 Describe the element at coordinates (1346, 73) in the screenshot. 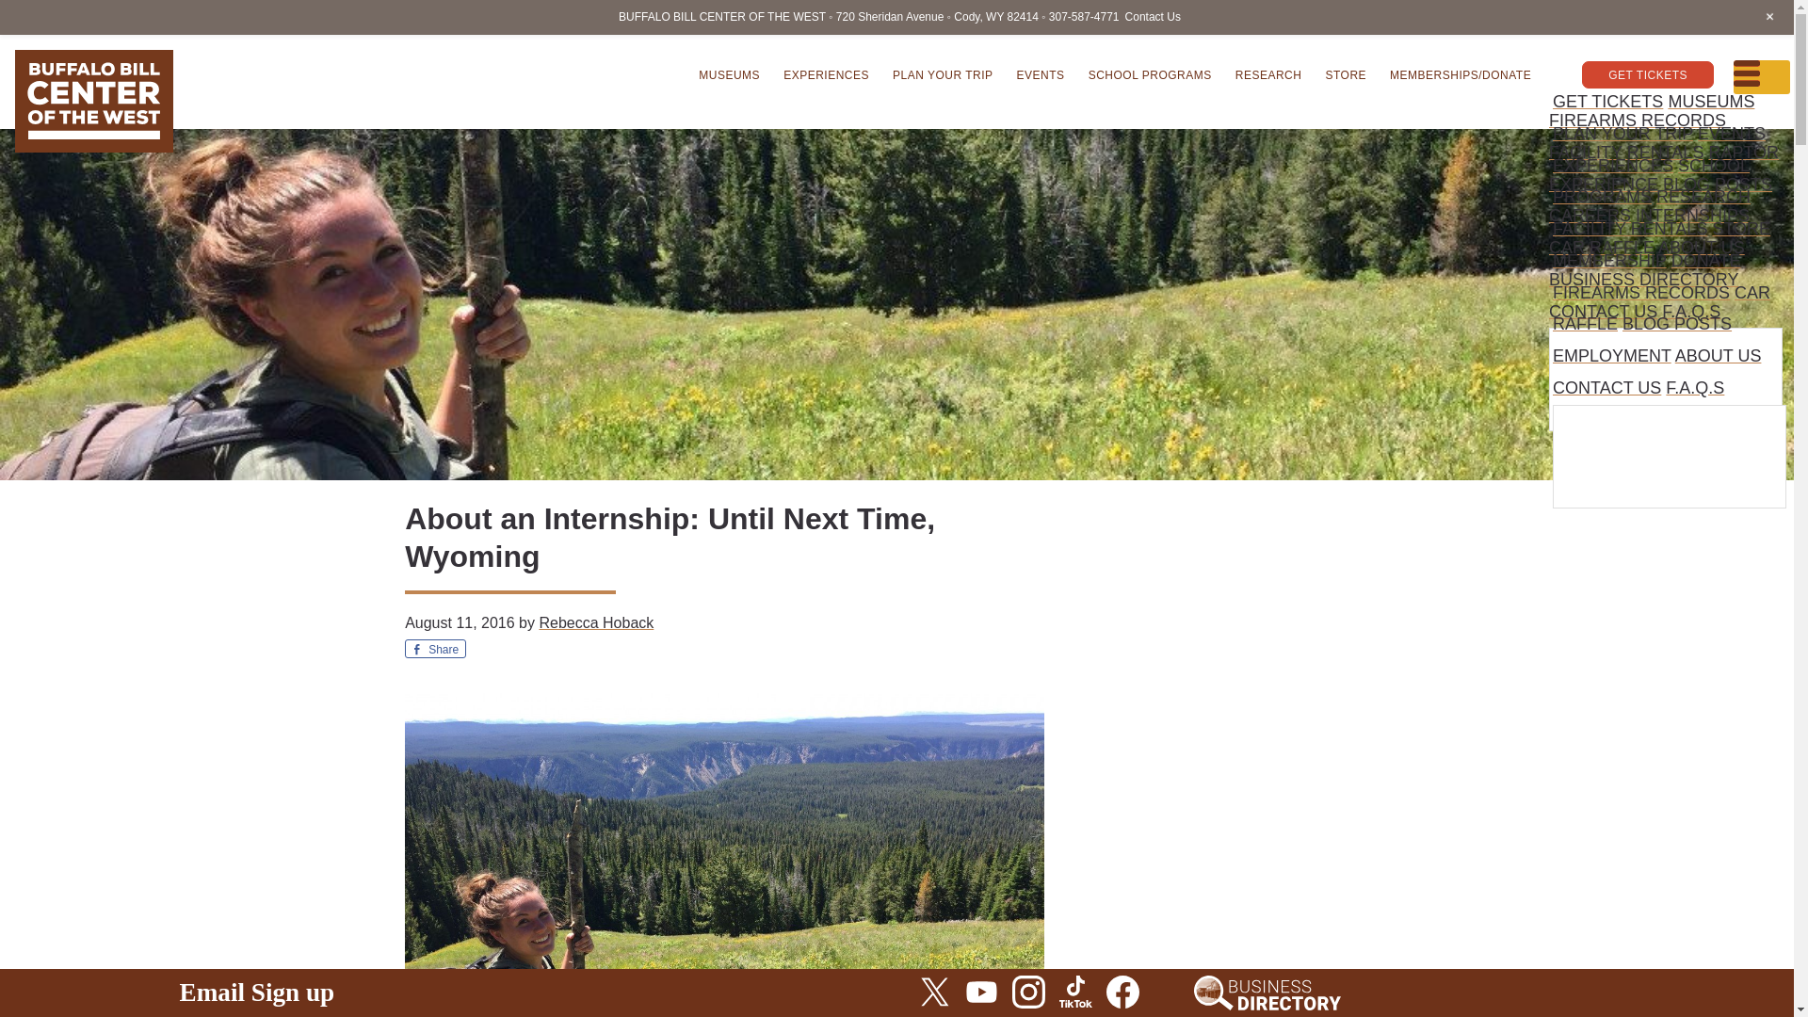

I see `STORE` at that location.